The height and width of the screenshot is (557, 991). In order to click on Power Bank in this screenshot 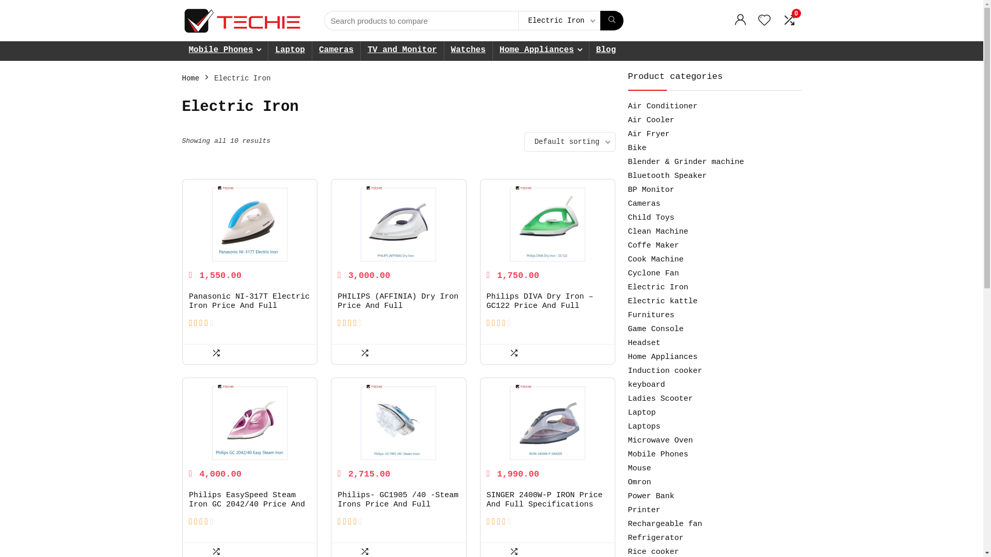, I will do `click(651, 496)`.